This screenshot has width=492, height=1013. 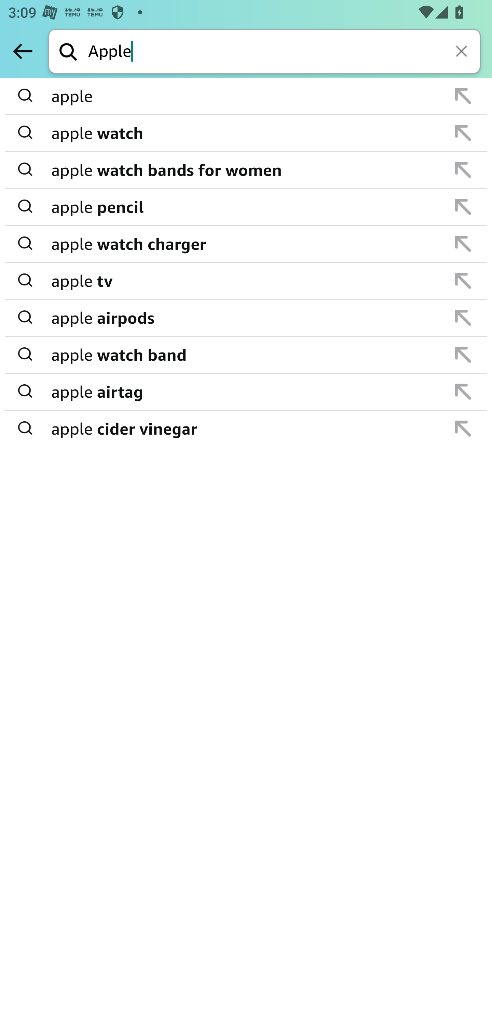 What do you see at coordinates (247, 355) in the screenshot?
I see `apple watch band` at bounding box center [247, 355].